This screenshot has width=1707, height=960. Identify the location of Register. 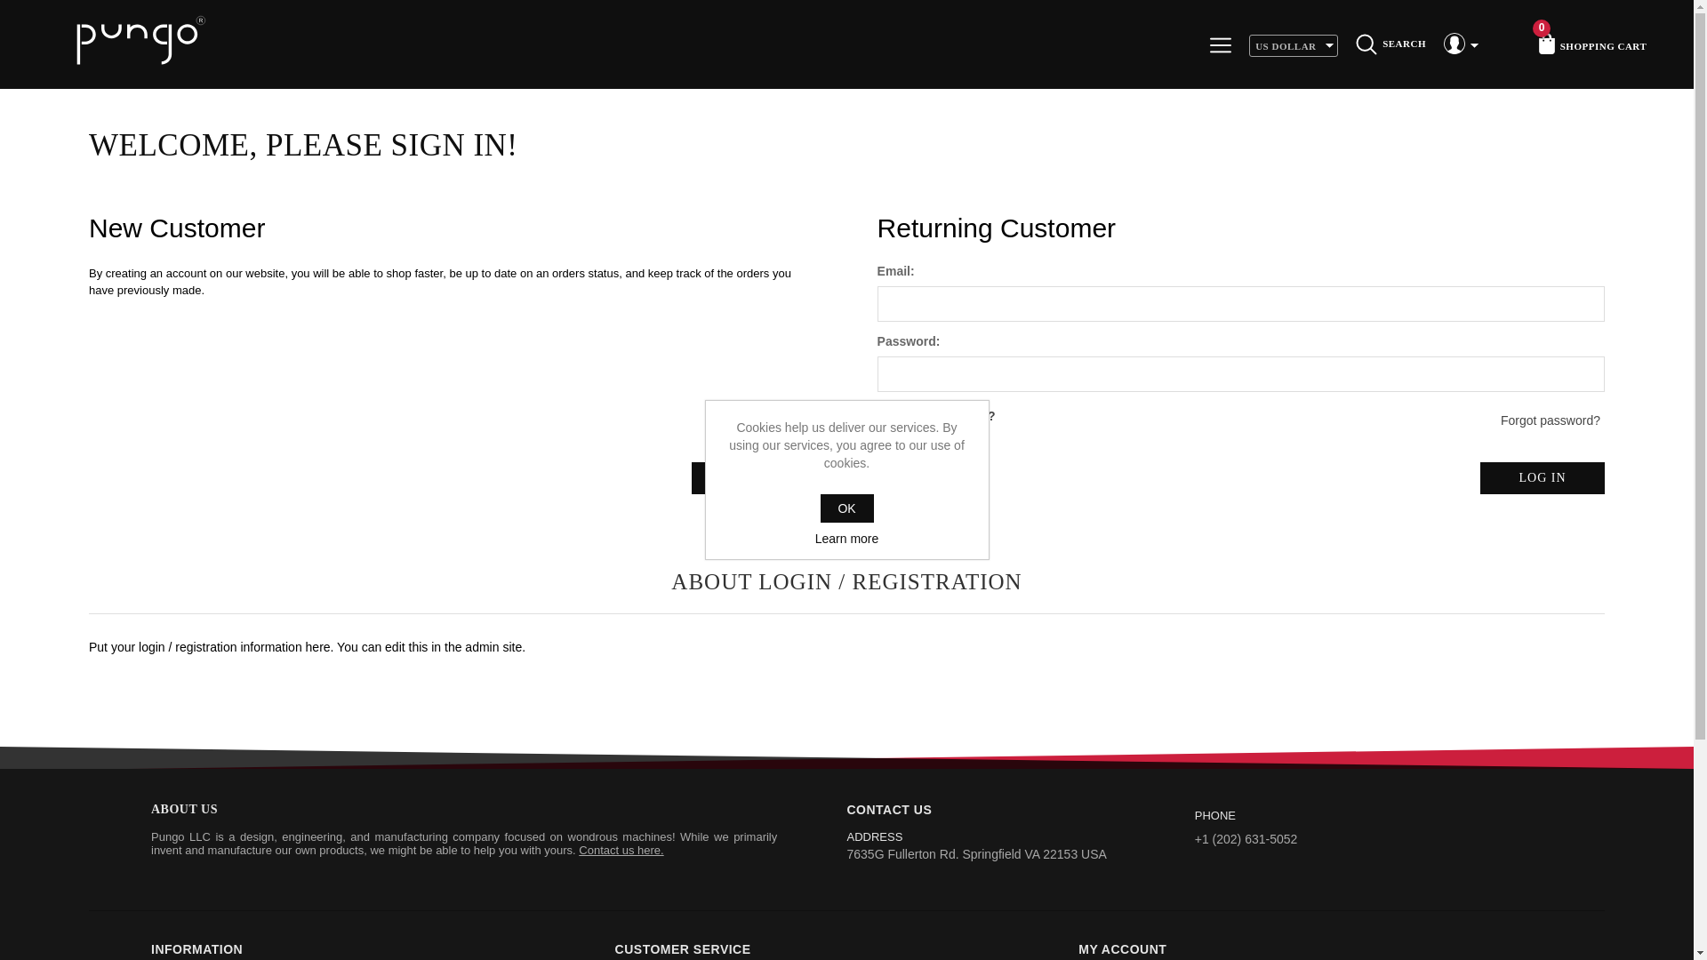
(753, 478).